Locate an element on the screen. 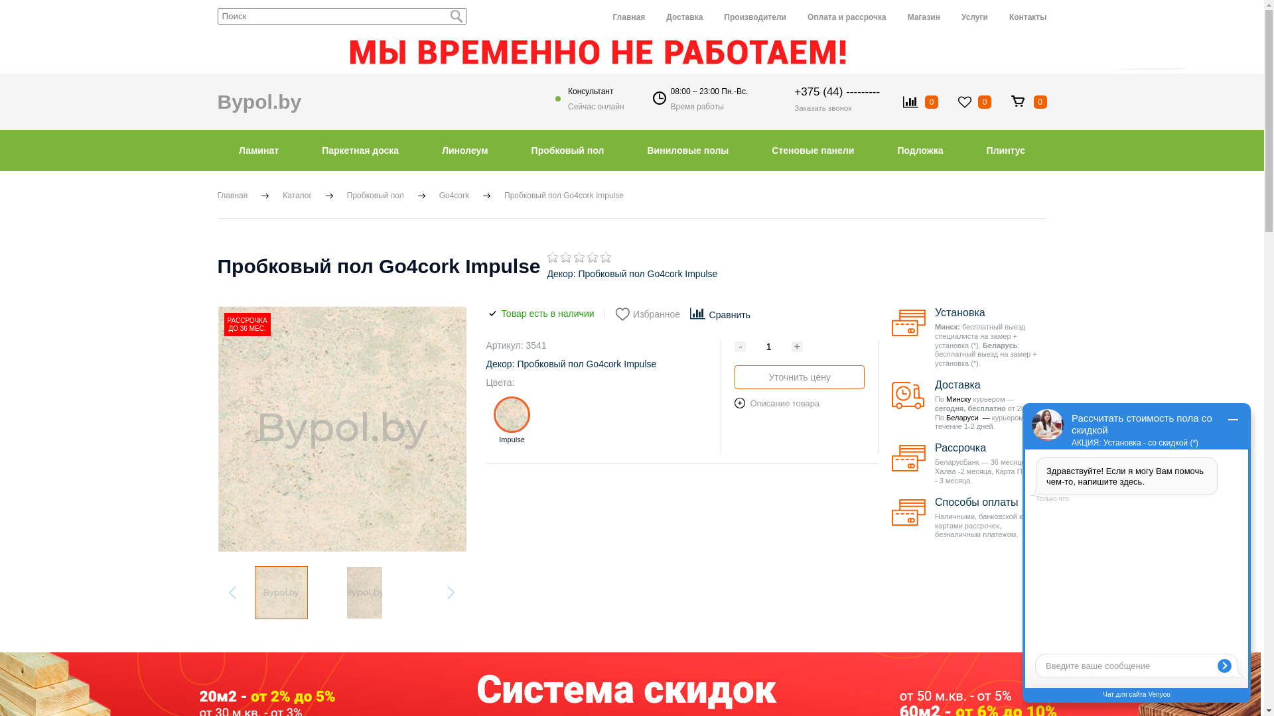 The height and width of the screenshot is (716, 1274). Bypol.by is located at coordinates (260, 101).